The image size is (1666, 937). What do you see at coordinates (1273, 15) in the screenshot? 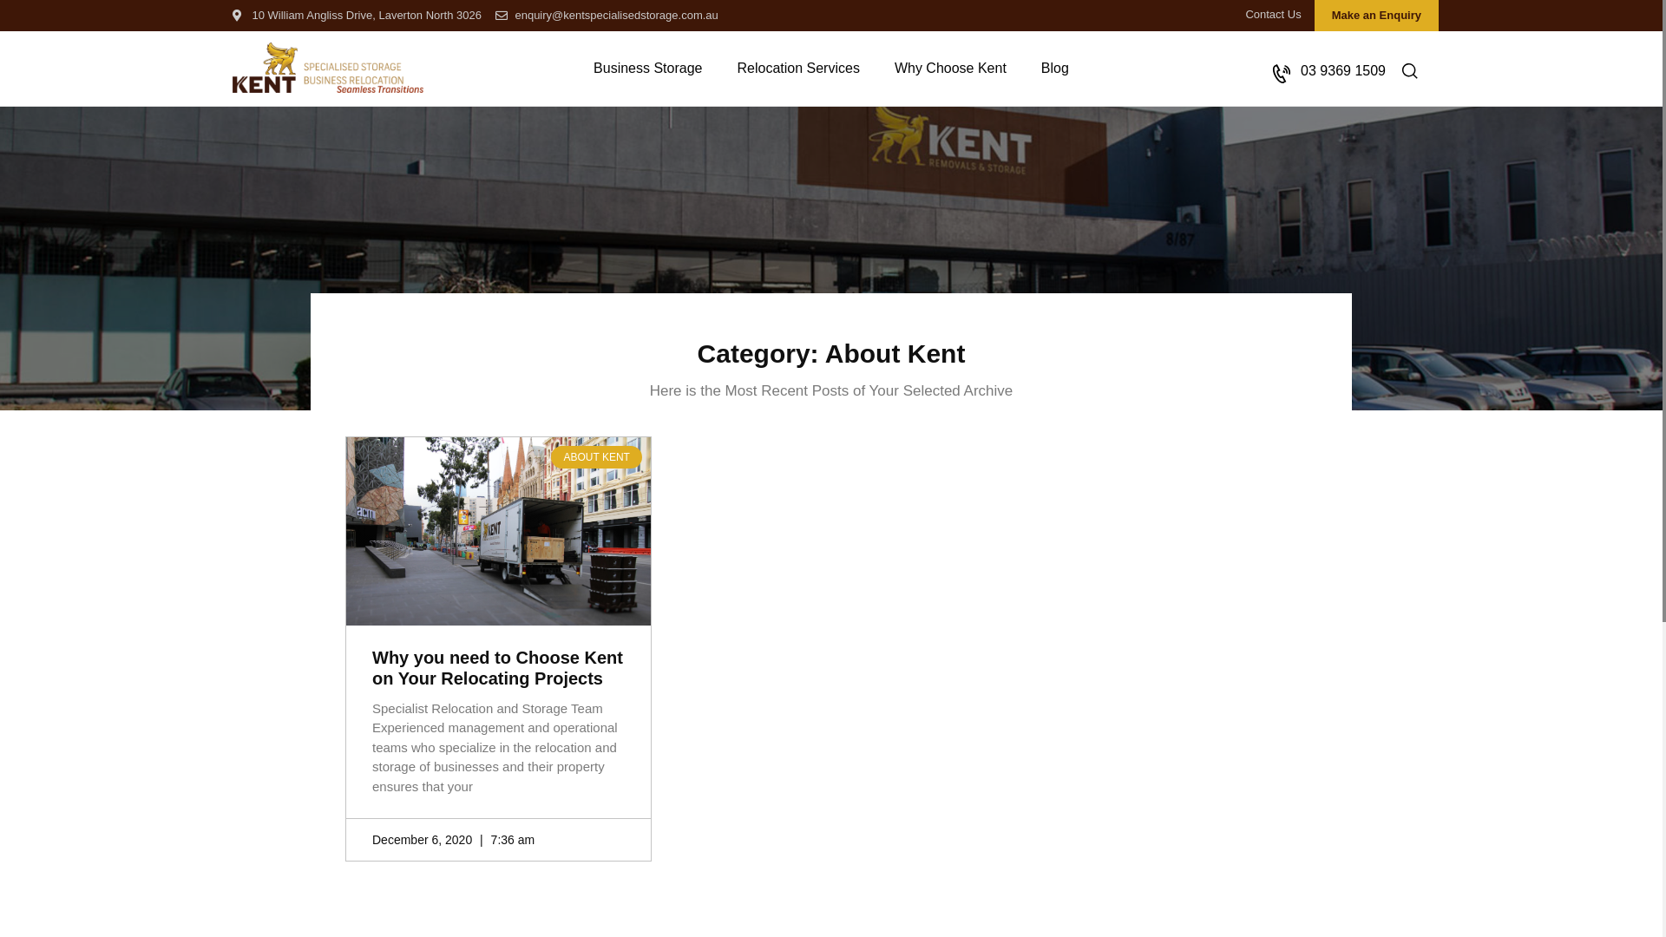
I see `Contact Us` at bounding box center [1273, 15].